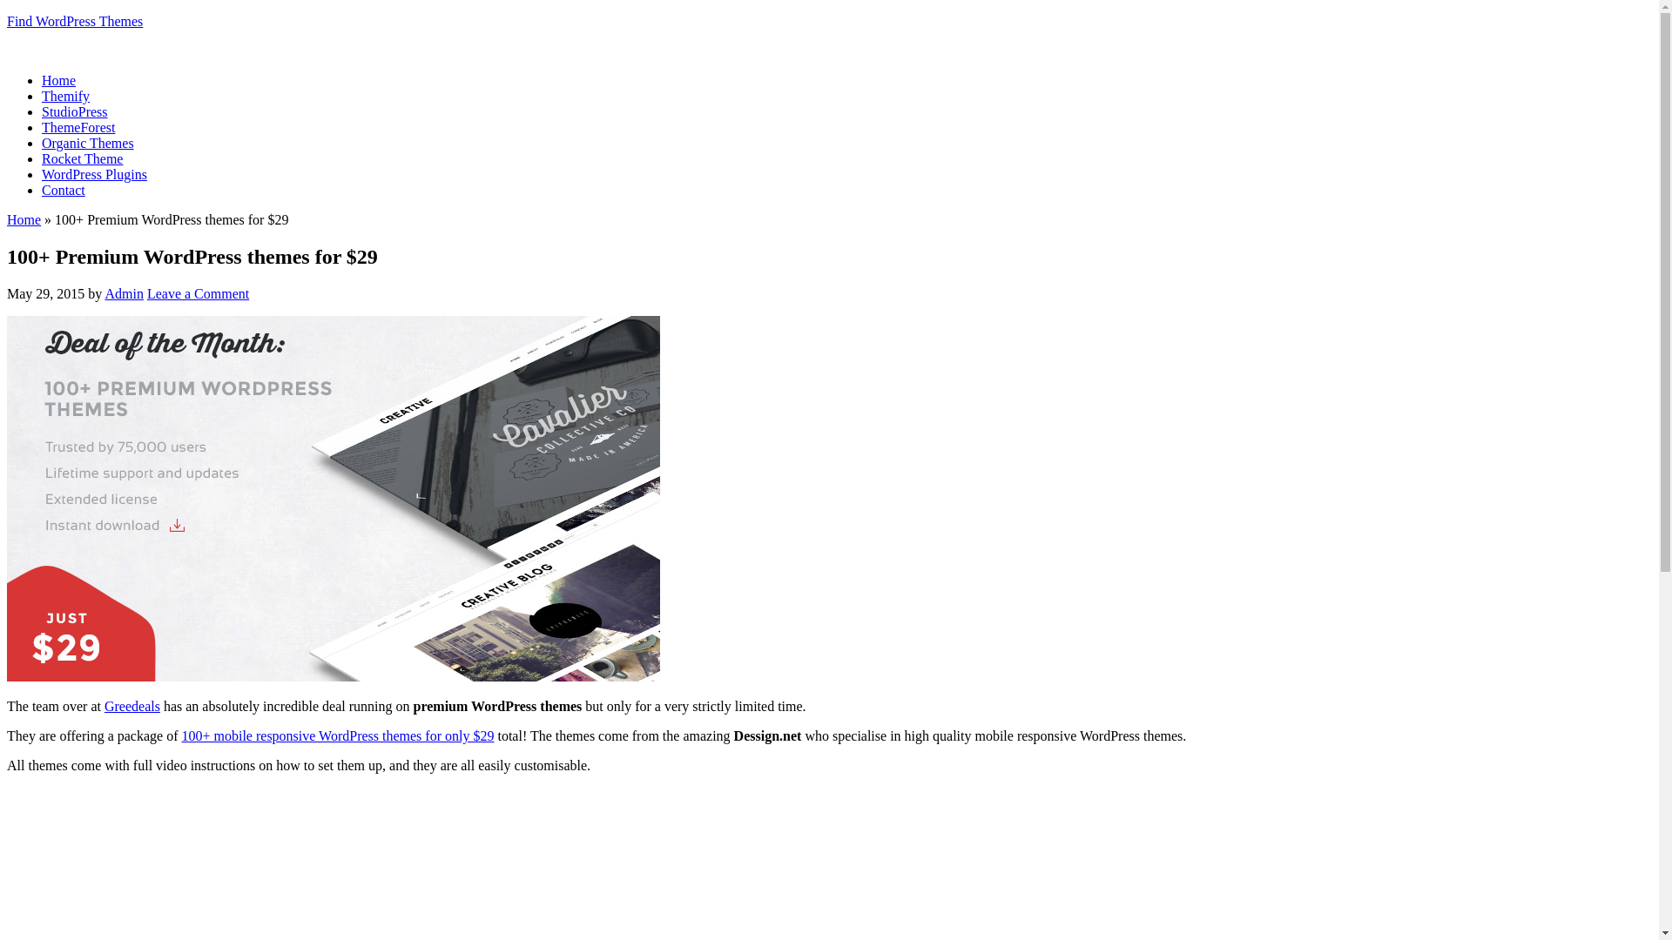 The width and height of the screenshot is (1672, 940). I want to click on Rocket Theme, so click(82, 158).